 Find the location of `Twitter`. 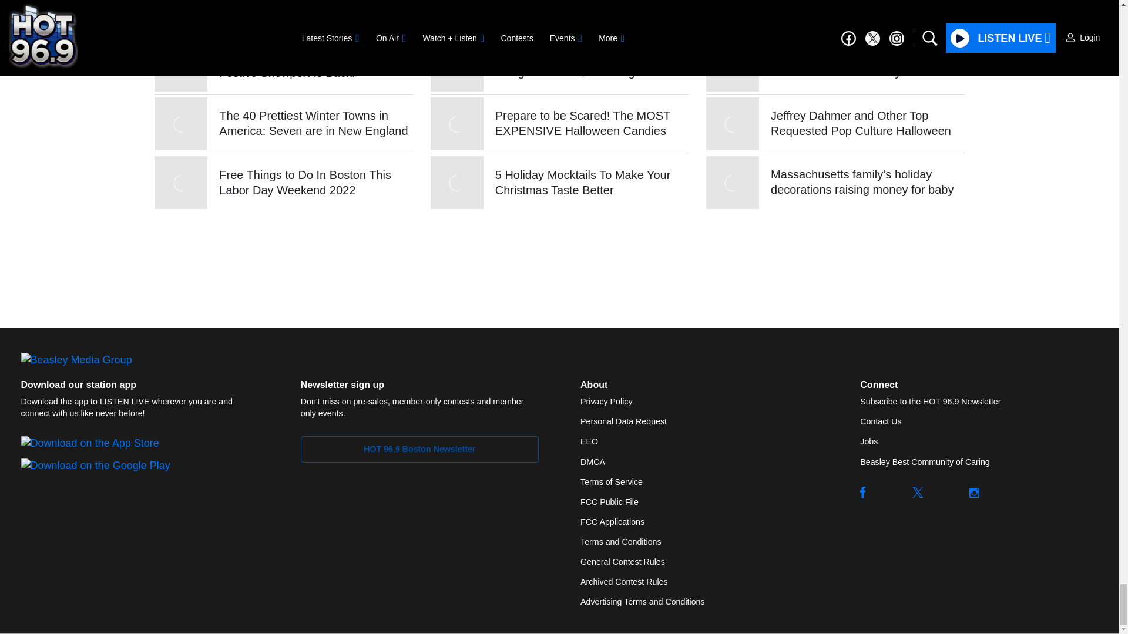

Twitter is located at coordinates (918, 492).